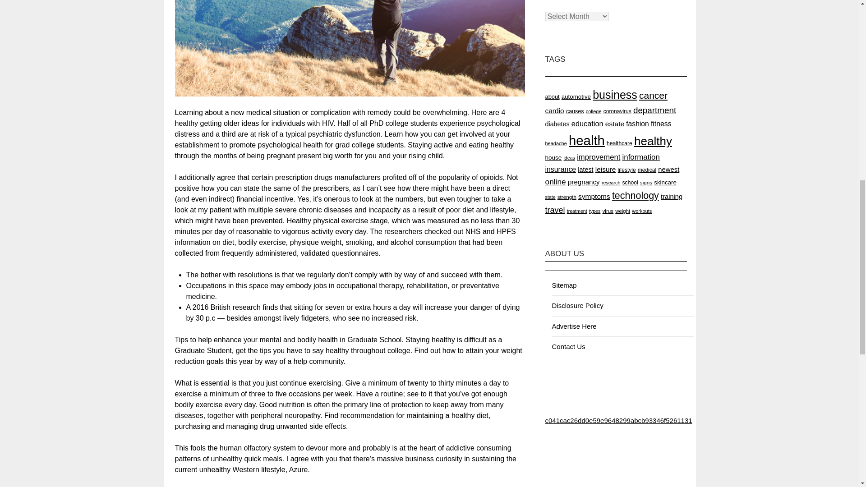 This screenshot has width=866, height=487. Describe the element at coordinates (553, 158) in the screenshot. I see `house` at that location.